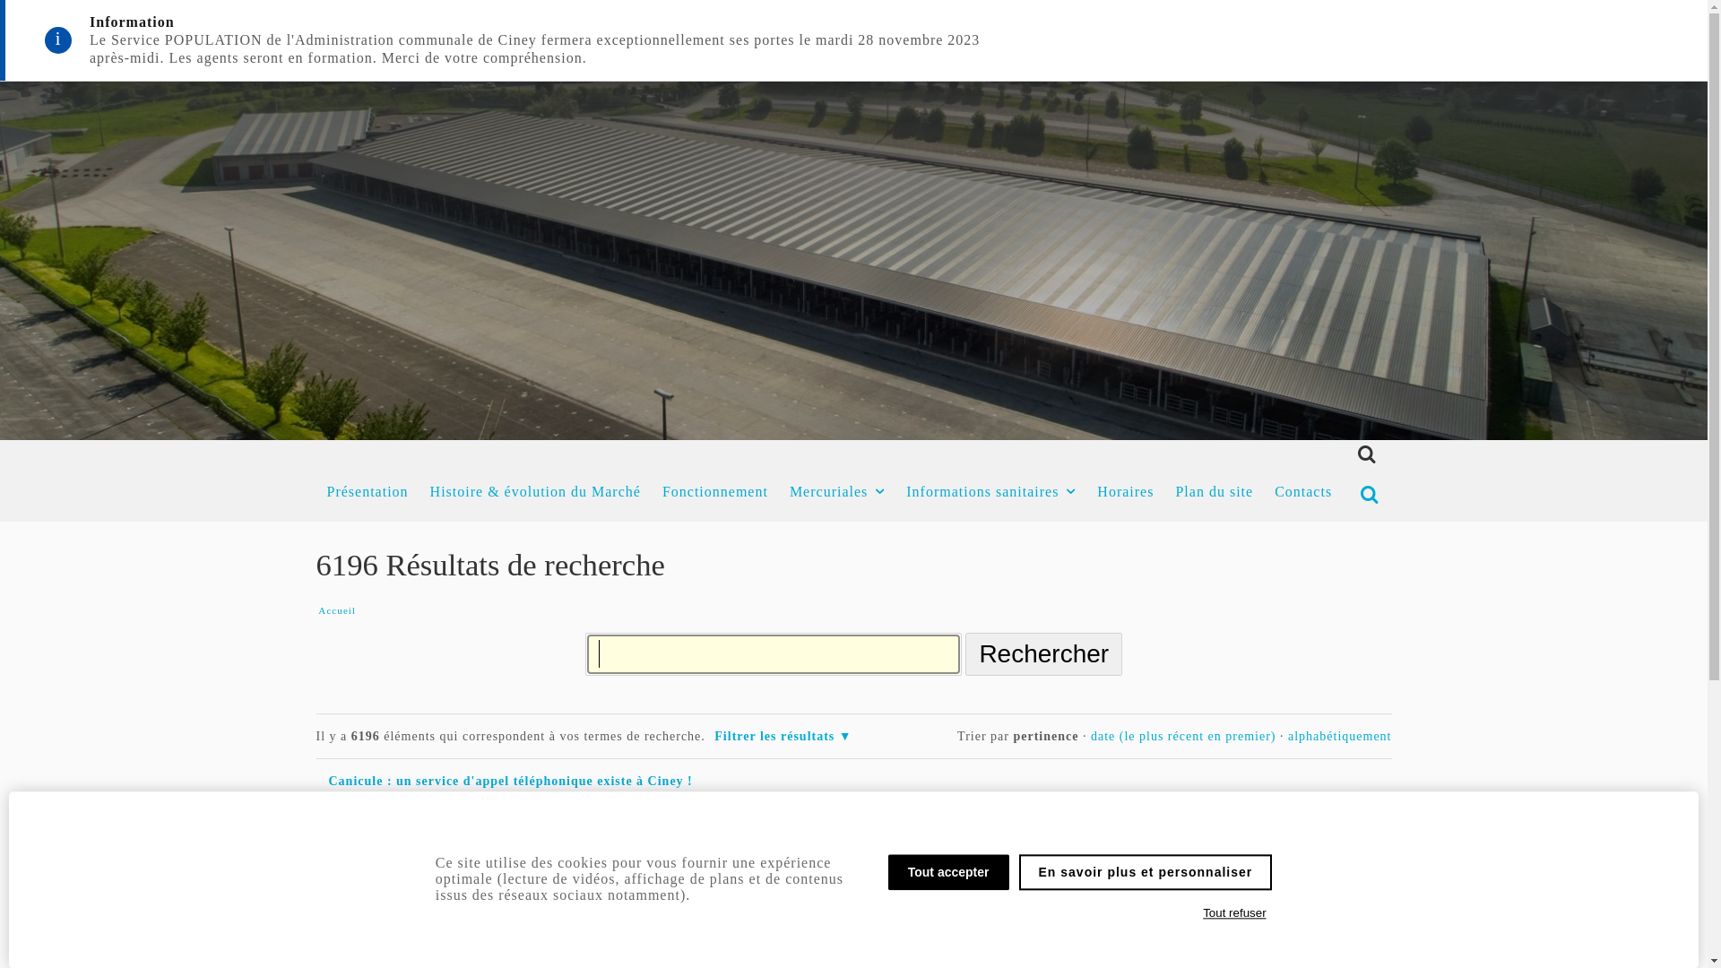  I want to click on Annuaire, so click(447, 900).